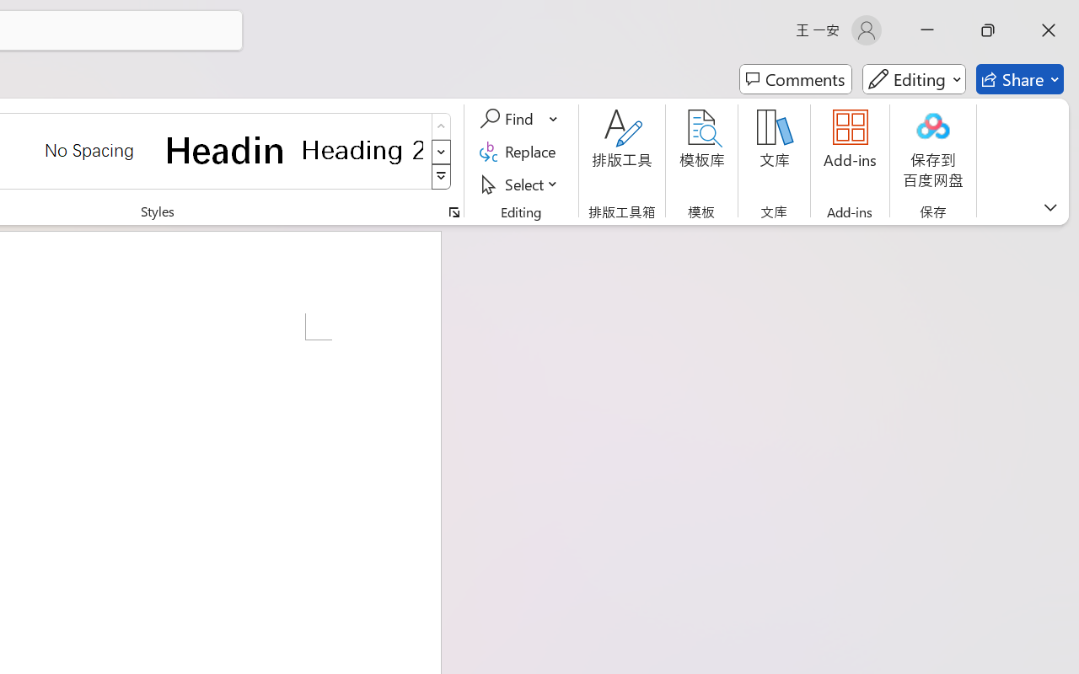  Describe the element at coordinates (442, 177) in the screenshot. I see `Styles` at that location.